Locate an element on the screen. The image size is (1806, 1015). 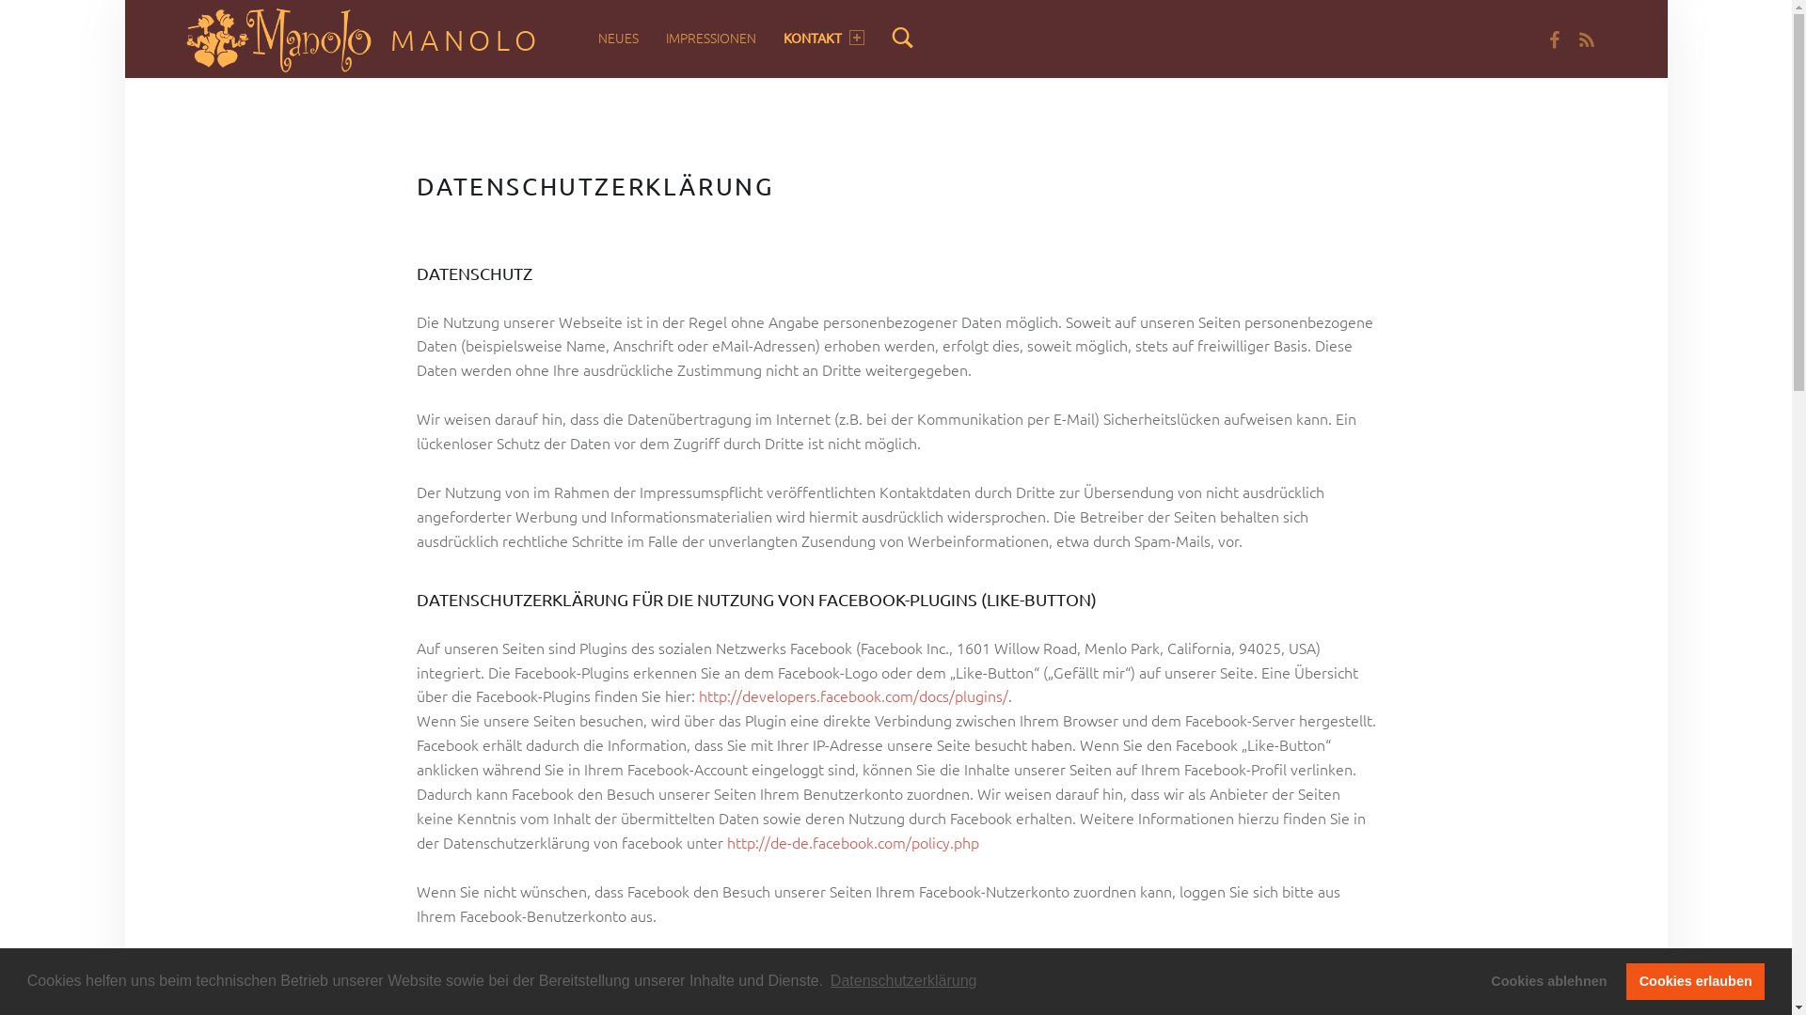
KONTAKT is located at coordinates (824, 38).